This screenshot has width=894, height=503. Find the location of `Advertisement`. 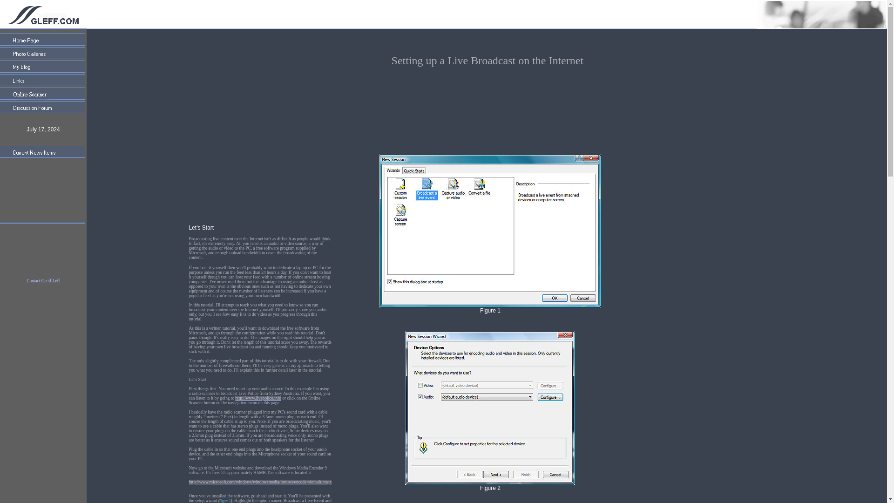

Advertisement is located at coordinates (43, 251).